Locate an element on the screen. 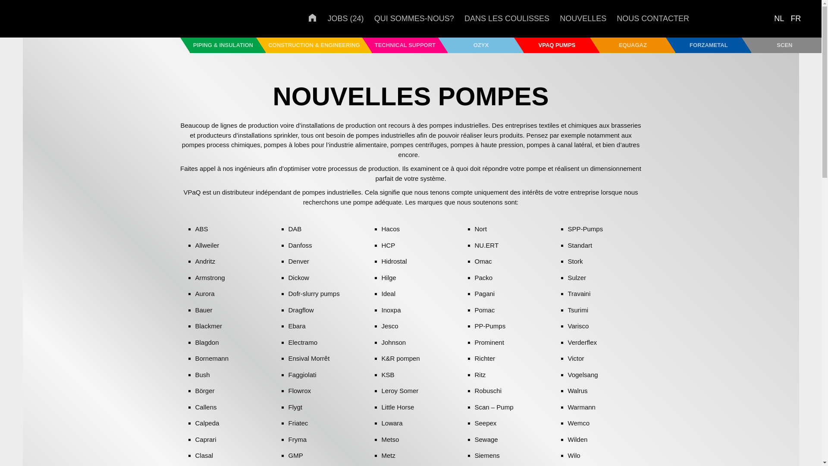 This screenshot has width=828, height=466. JOBS (24) is located at coordinates (345, 18).